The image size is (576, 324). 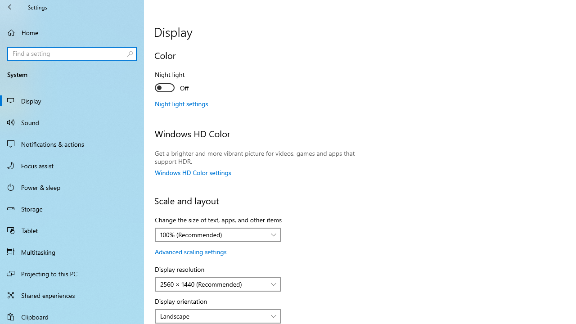 I want to click on Display, so click(x=72, y=101).